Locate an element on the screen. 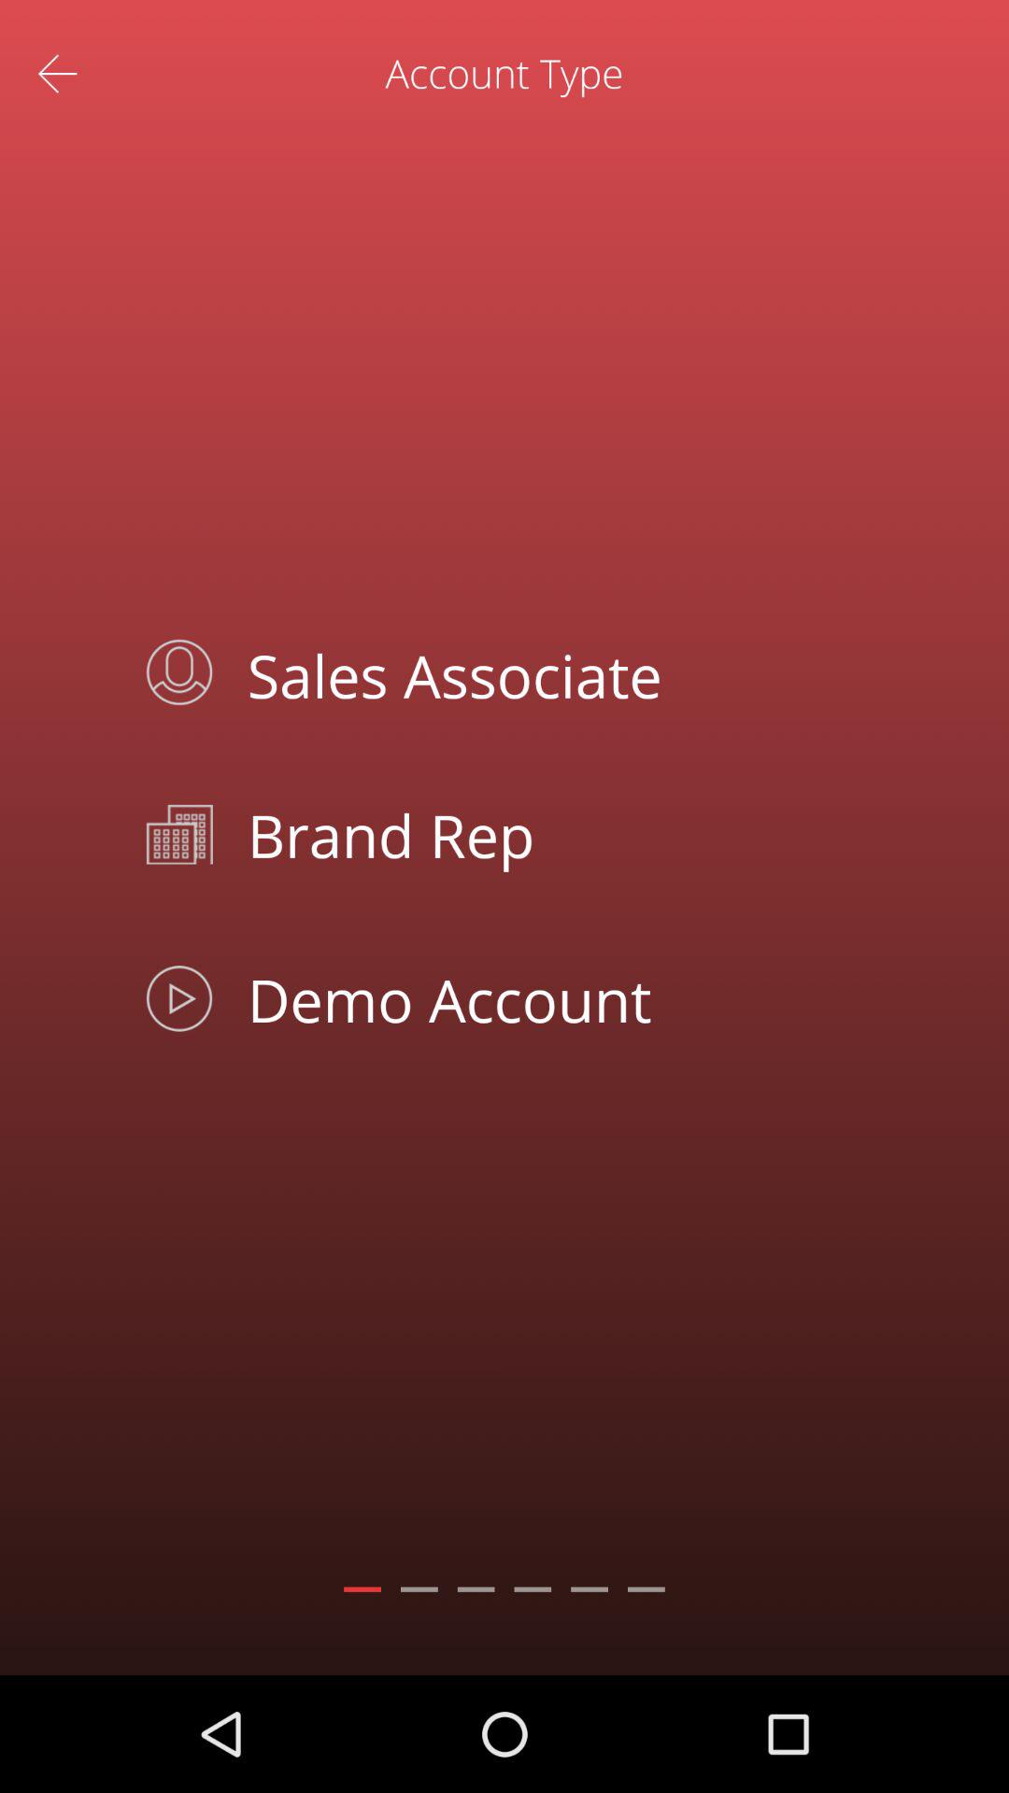 The height and width of the screenshot is (1793, 1009). turn on the brand rep app is located at coordinates (547, 835).